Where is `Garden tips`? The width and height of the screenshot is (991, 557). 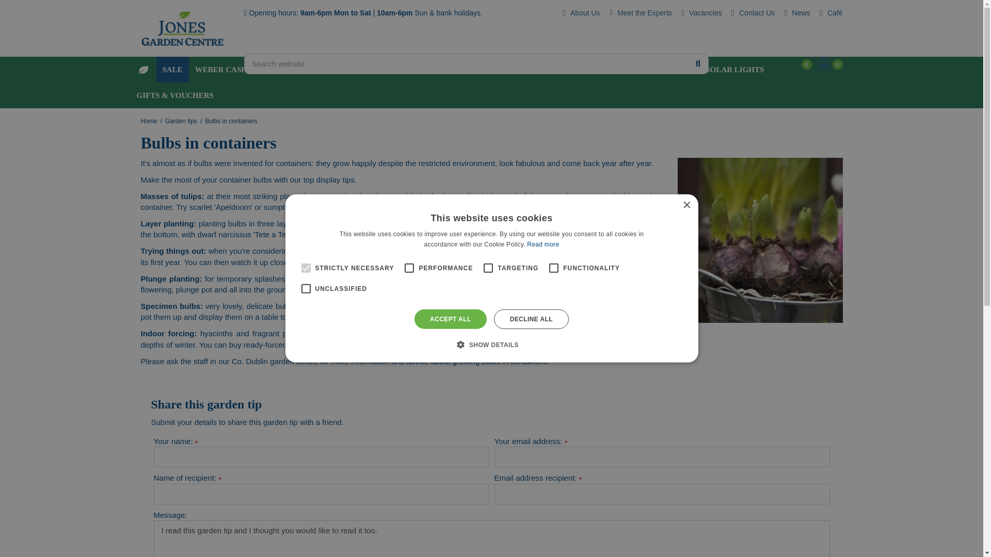
Garden tips is located at coordinates (181, 121).